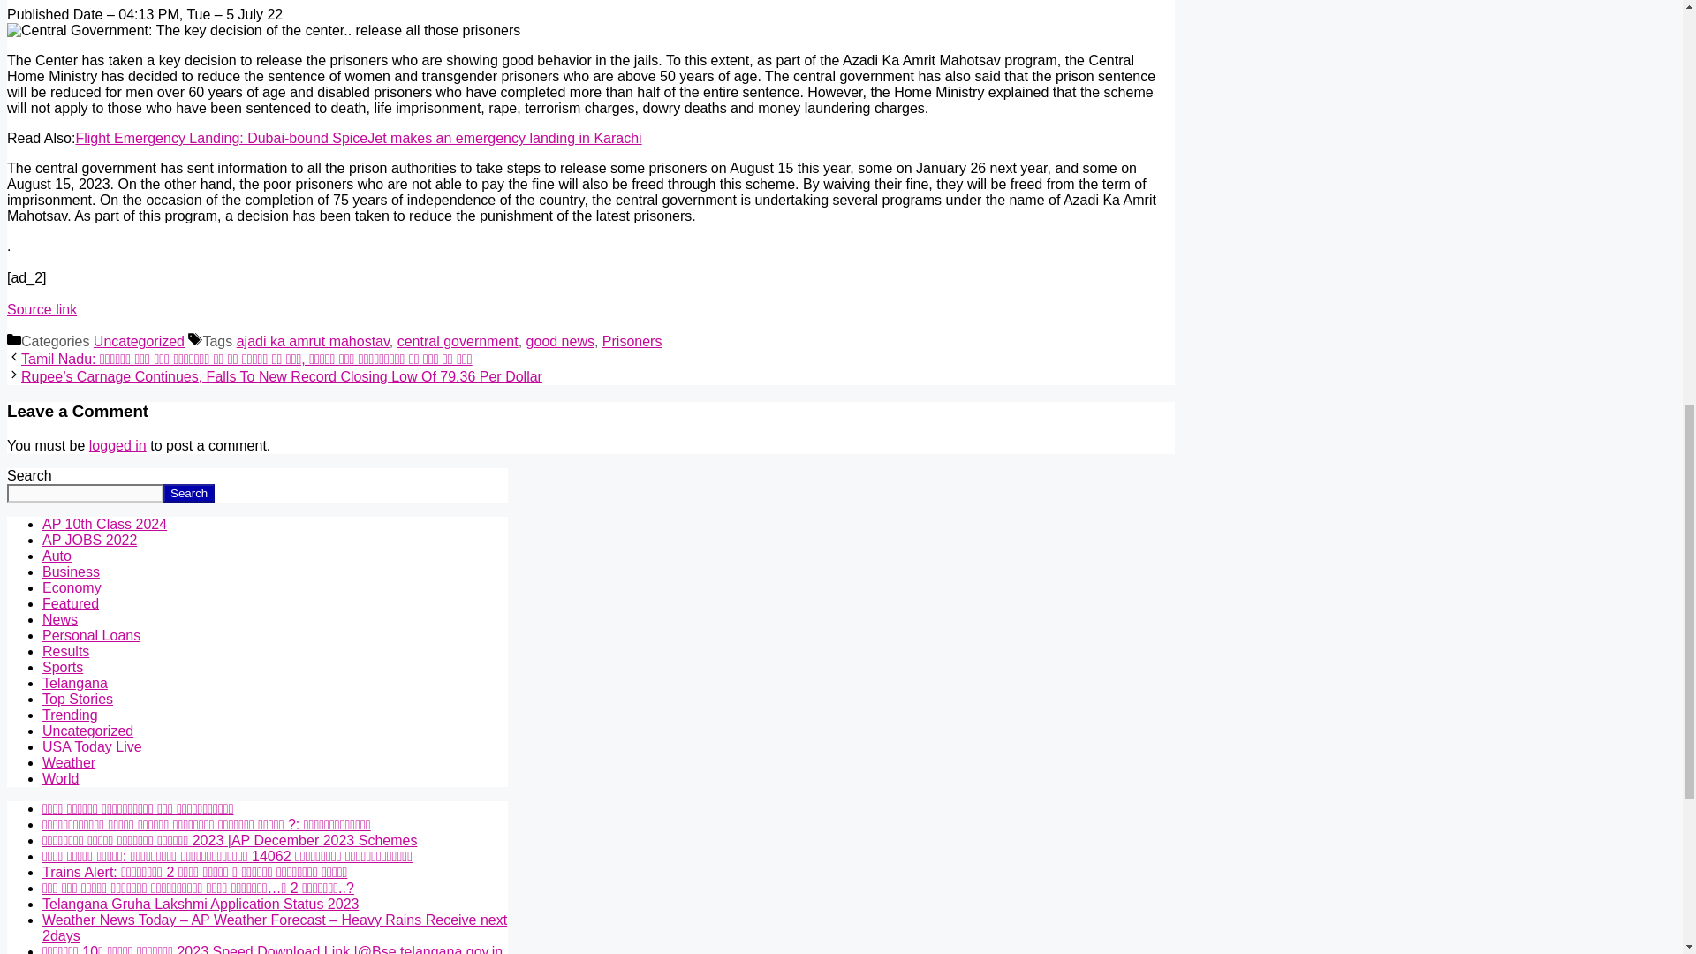  I want to click on Personal Loans, so click(92, 634).